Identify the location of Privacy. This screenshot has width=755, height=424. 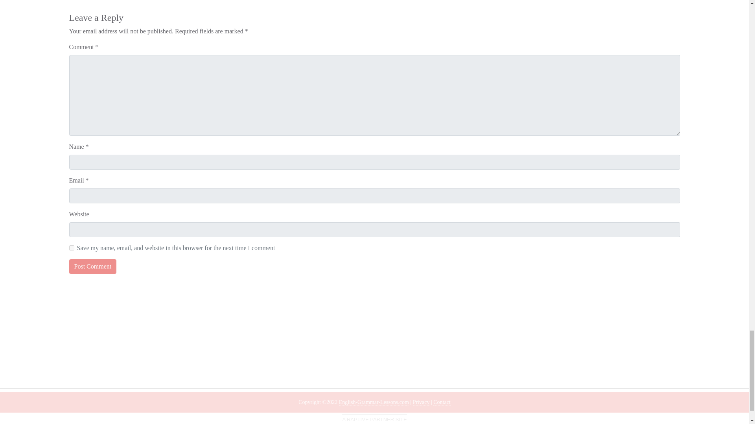
(421, 402).